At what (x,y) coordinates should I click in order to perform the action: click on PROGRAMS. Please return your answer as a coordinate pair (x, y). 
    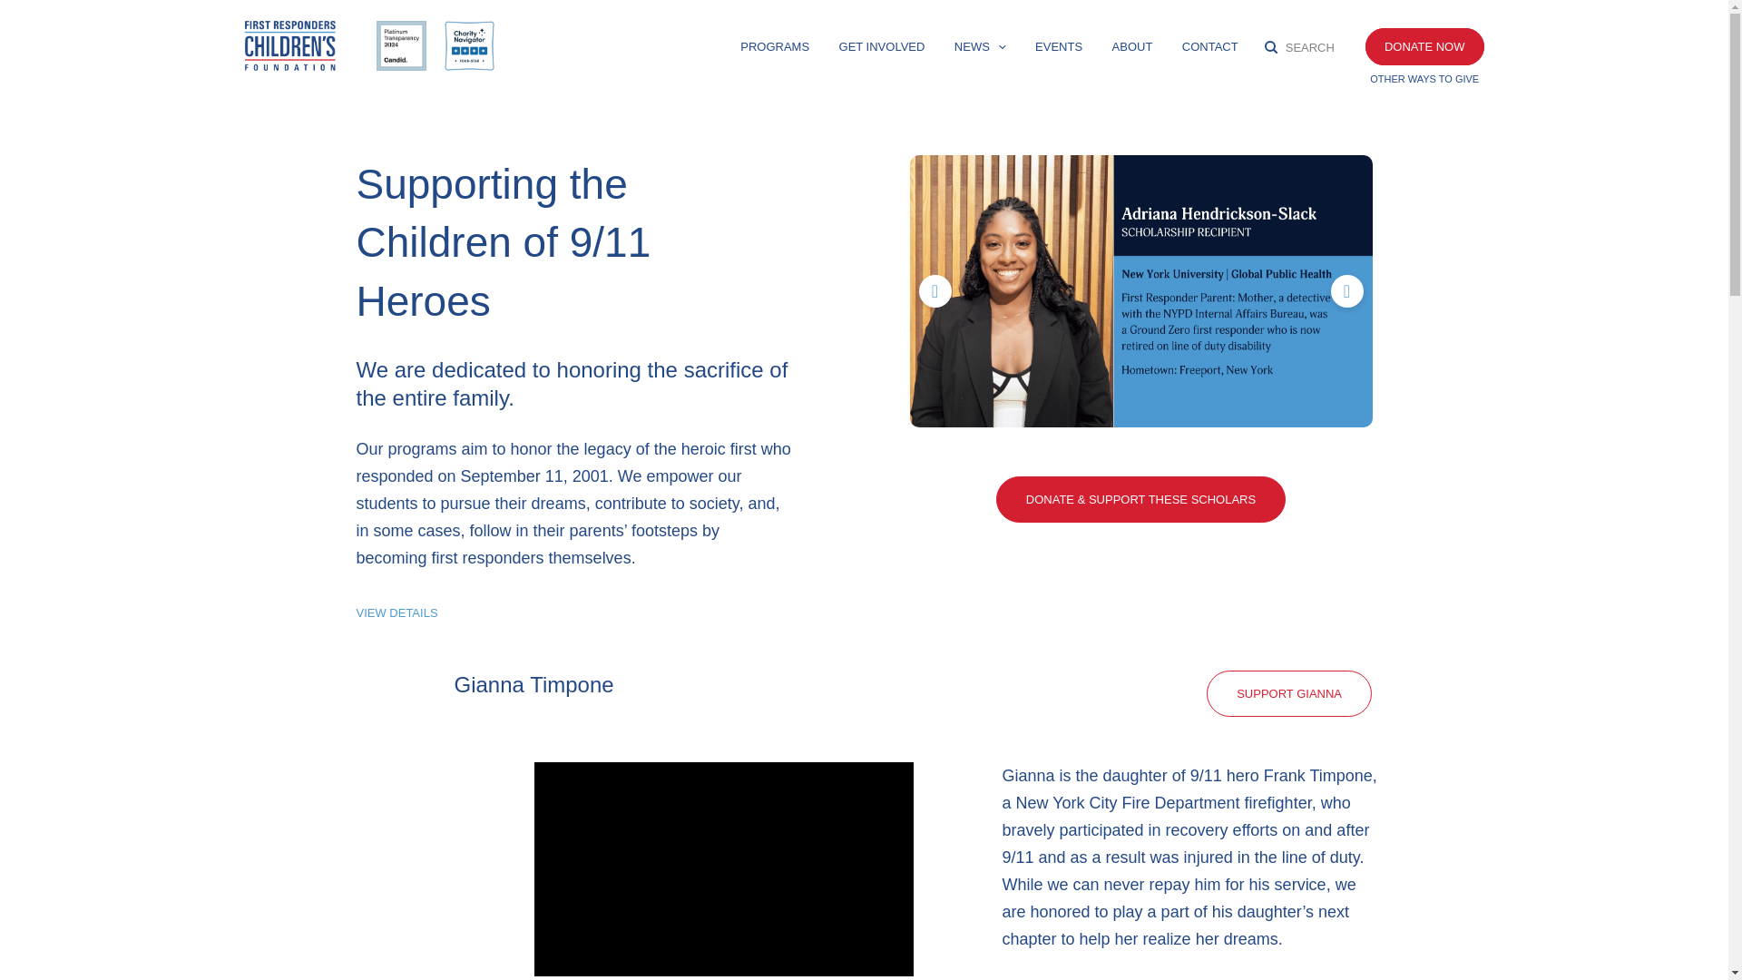
    Looking at the image, I should click on (775, 51).